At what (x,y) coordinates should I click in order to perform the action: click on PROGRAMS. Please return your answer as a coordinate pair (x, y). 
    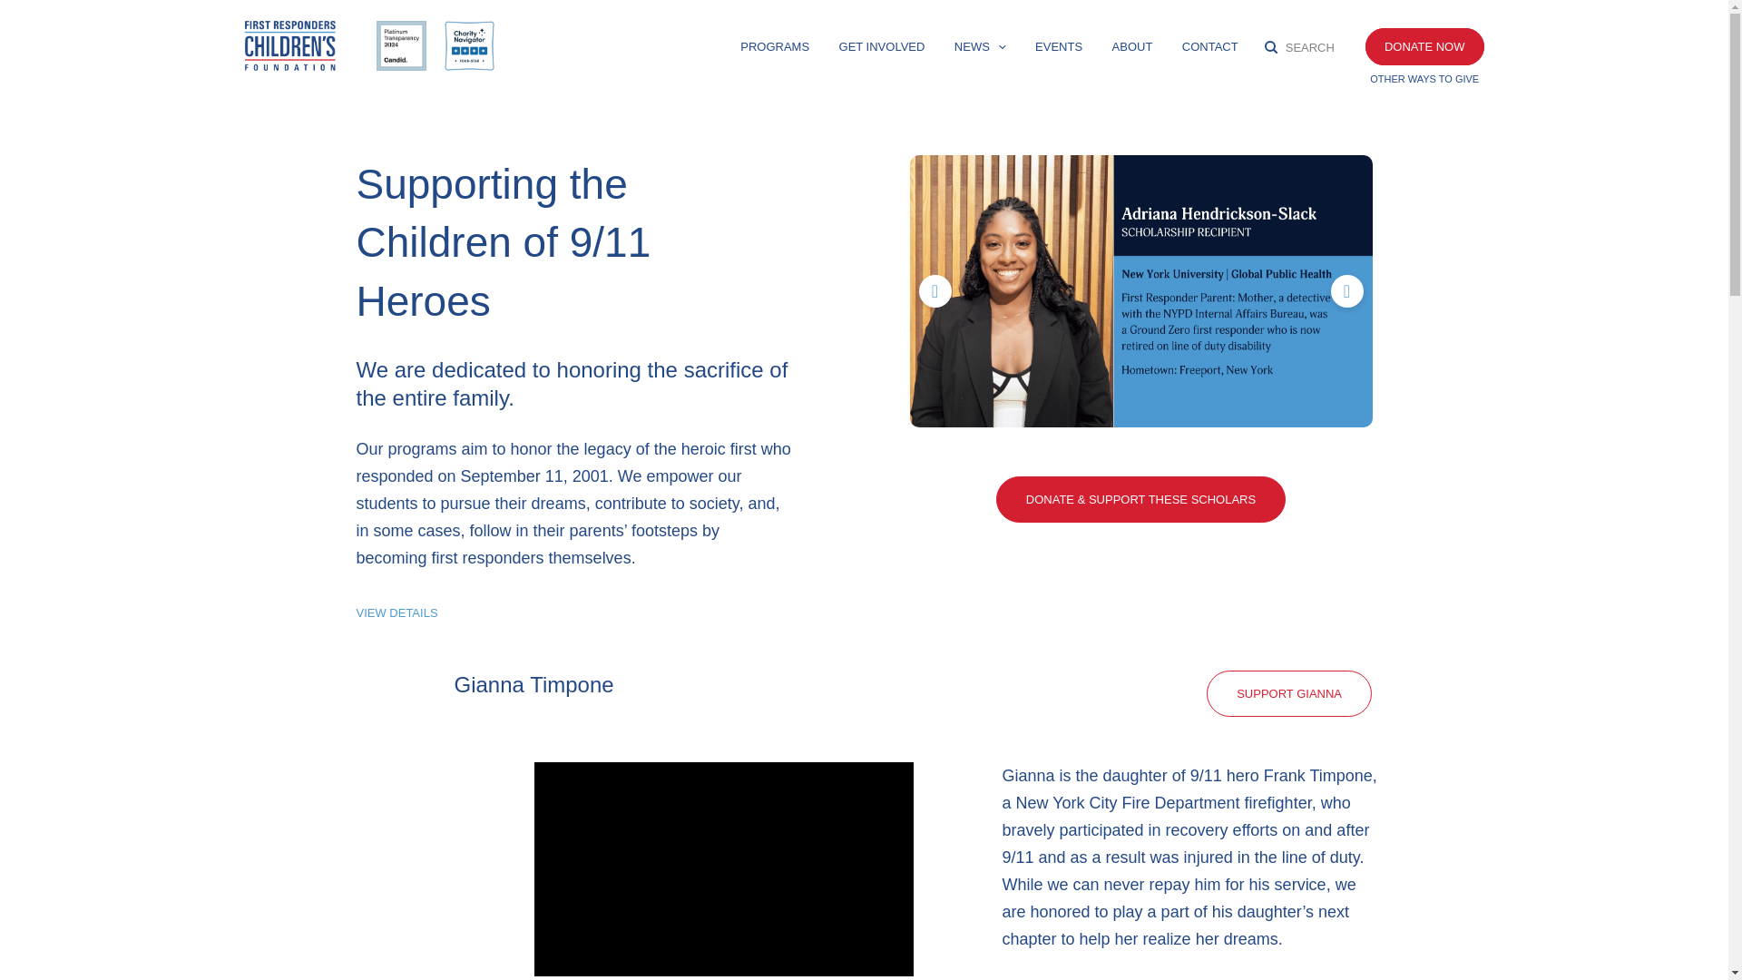
    Looking at the image, I should click on (775, 51).